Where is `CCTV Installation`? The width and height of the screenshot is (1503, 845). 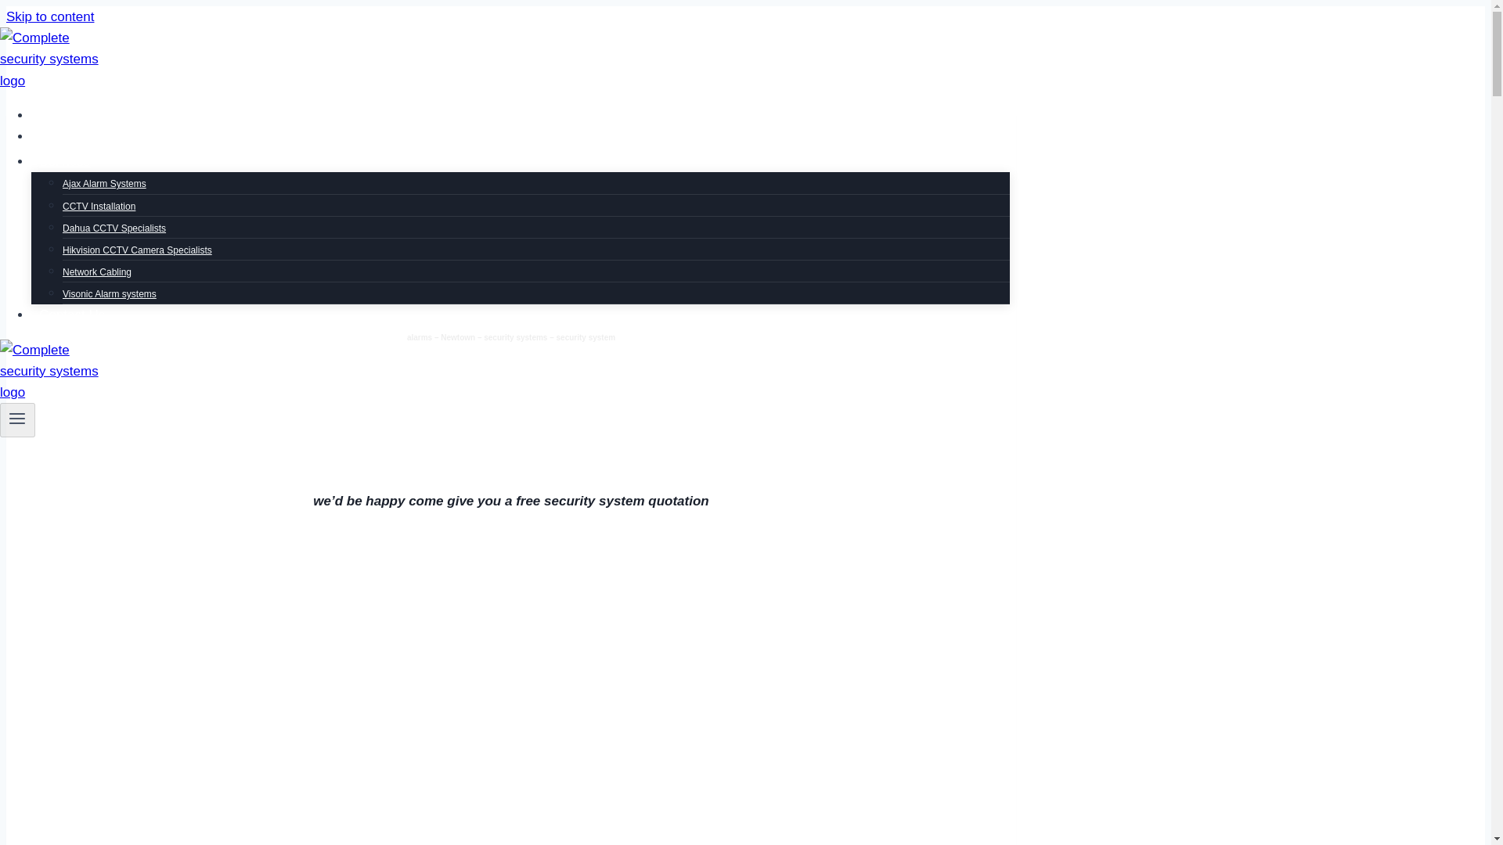
CCTV Installation is located at coordinates (99, 205).